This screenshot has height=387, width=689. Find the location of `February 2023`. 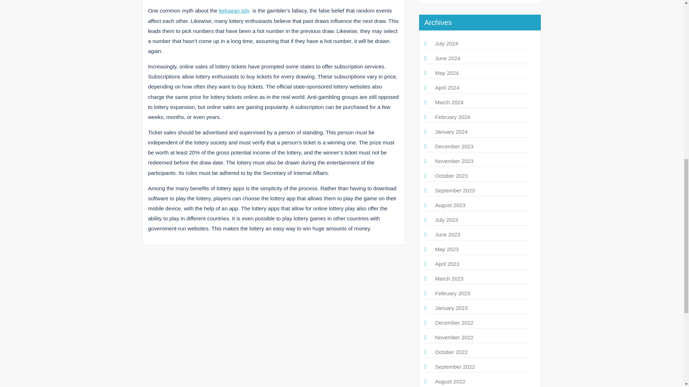

February 2023 is located at coordinates (452, 293).